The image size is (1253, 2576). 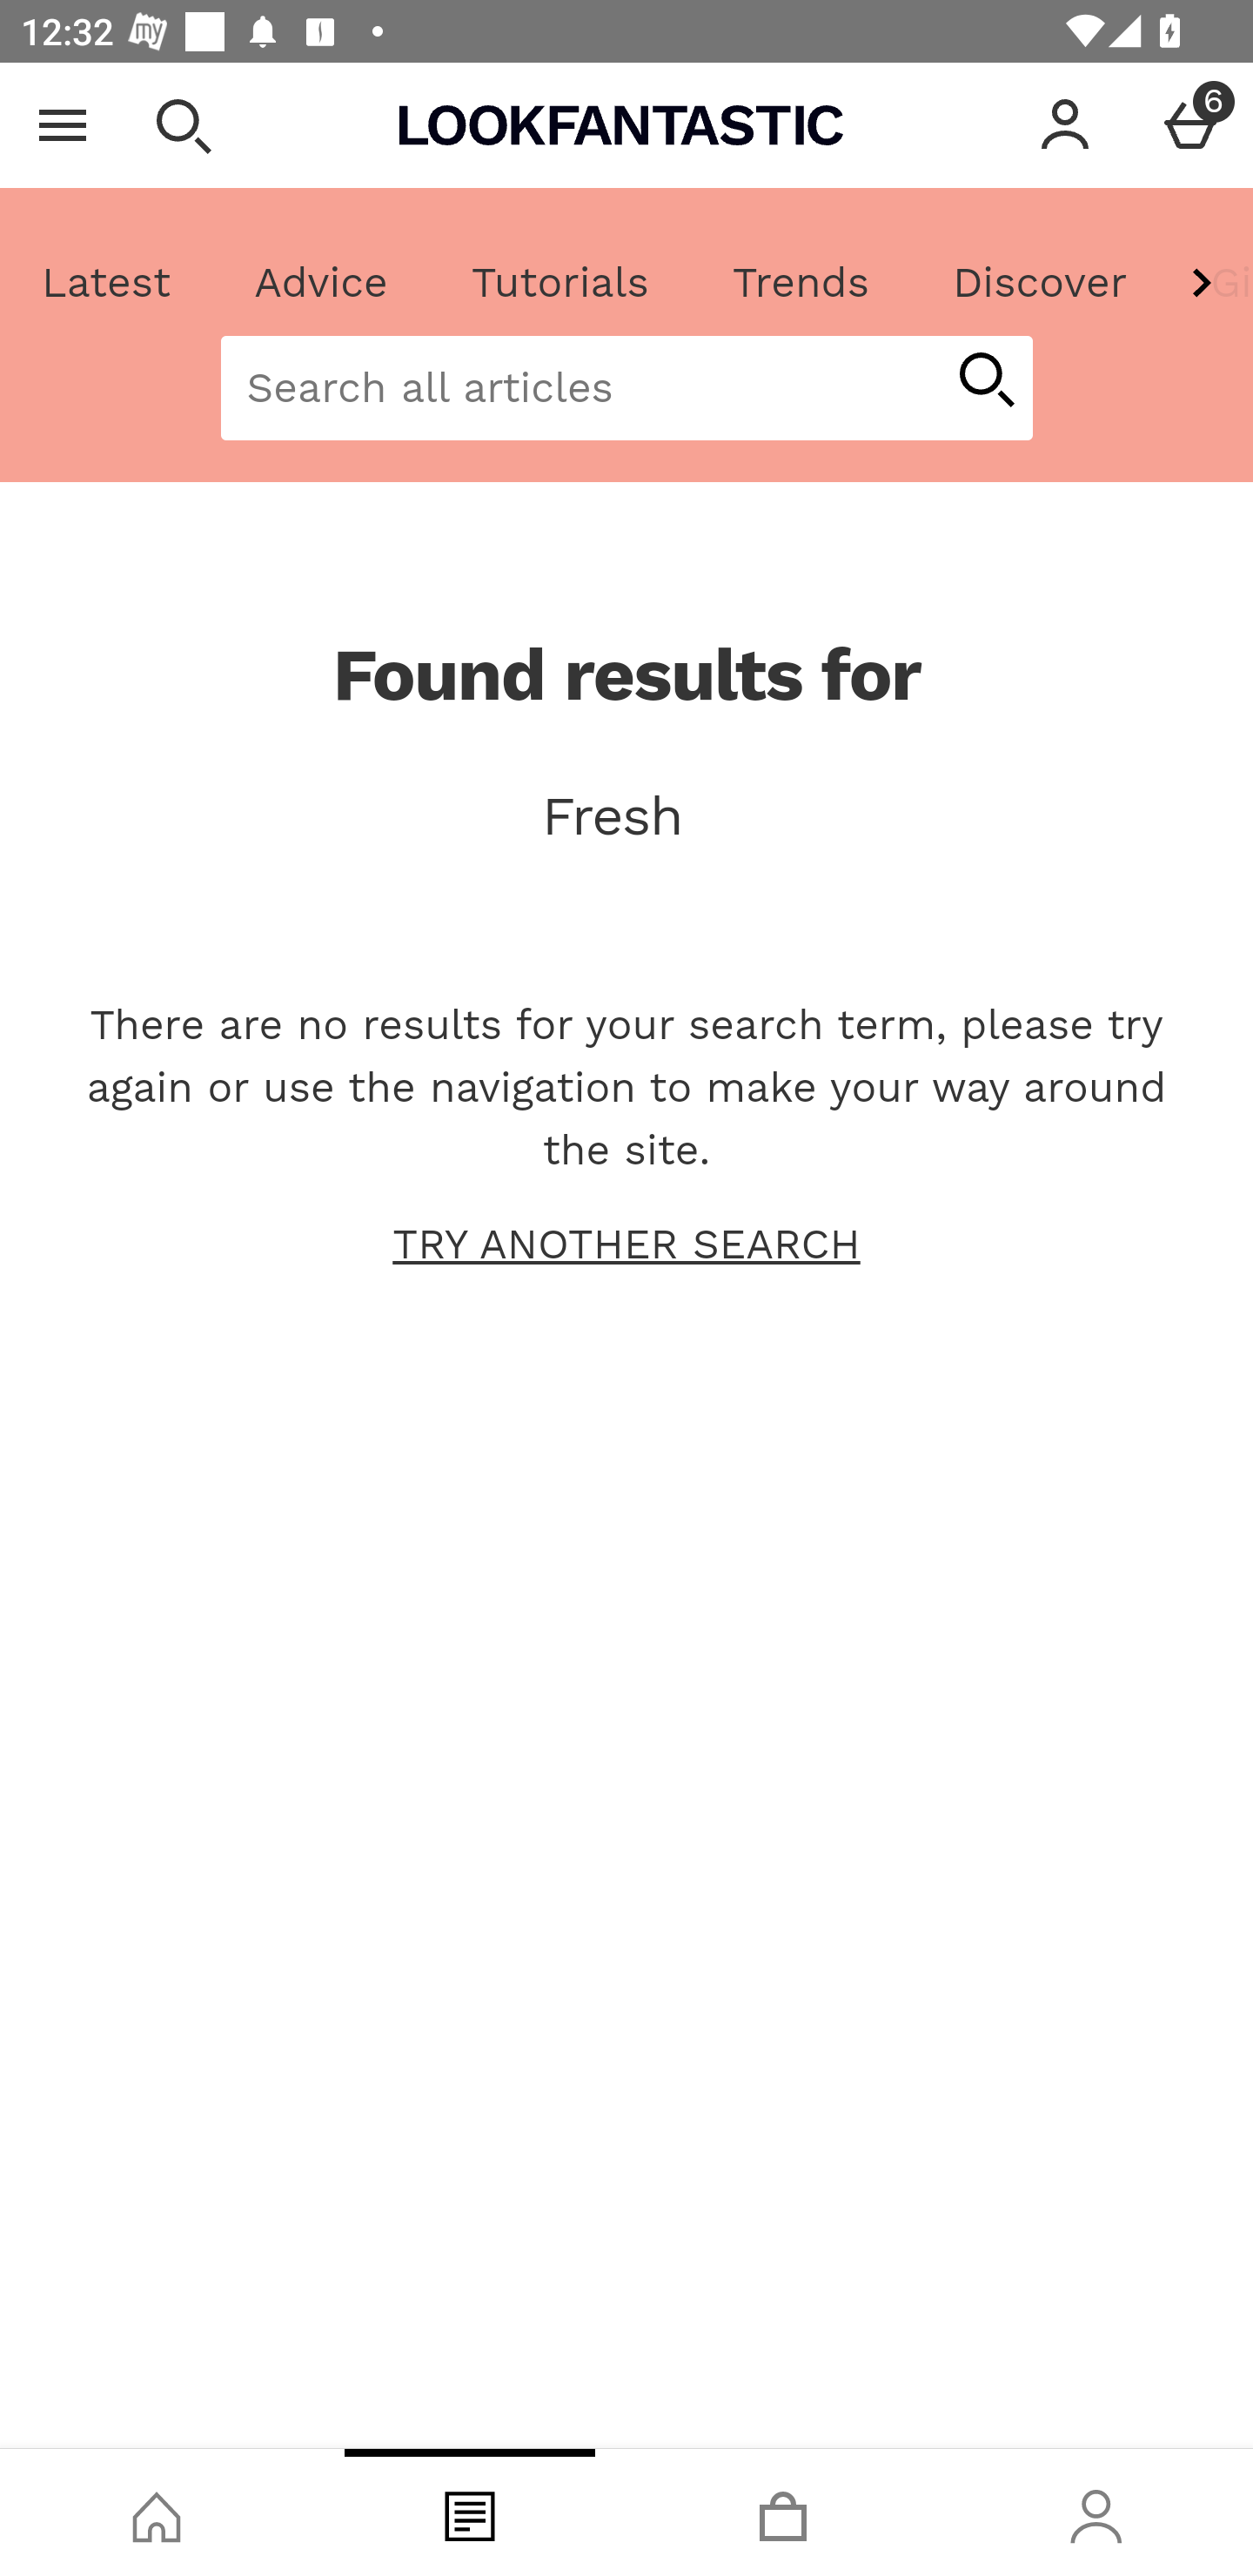 What do you see at coordinates (1209, 283) in the screenshot?
I see `Gift Guide` at bounding box center [1209, 283].